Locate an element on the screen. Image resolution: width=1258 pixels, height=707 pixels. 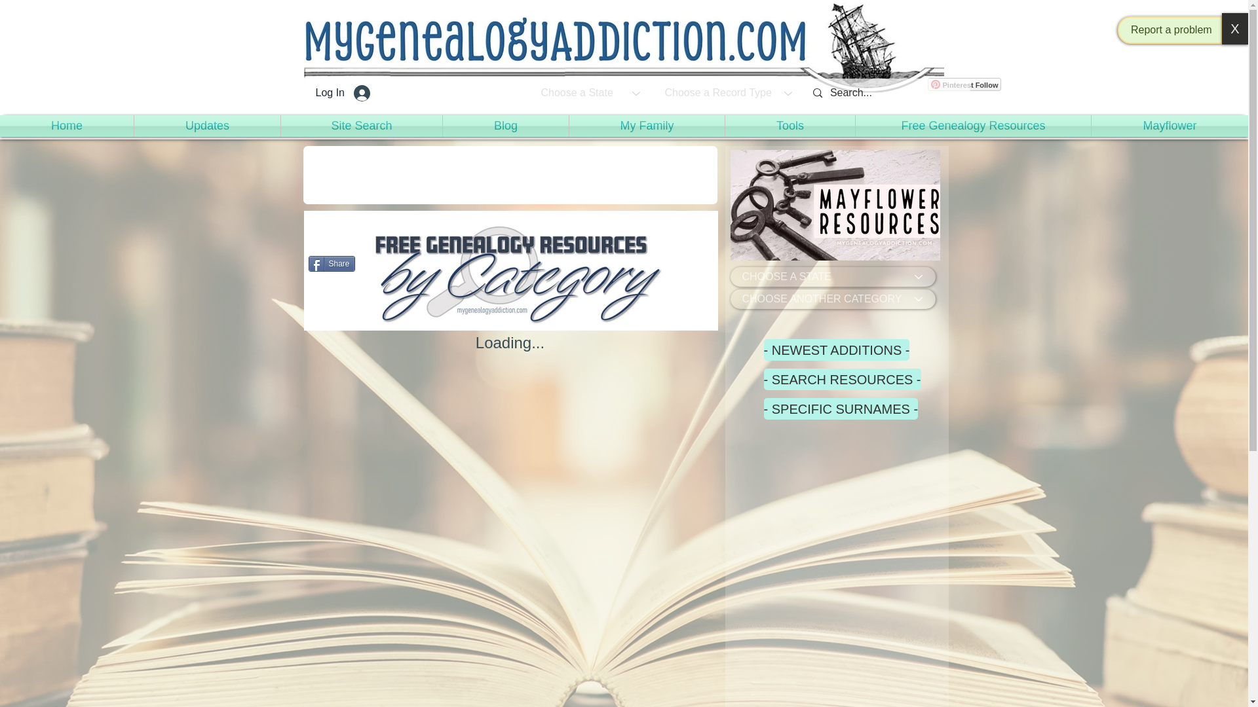
Updates is located at coordinates (207, 126).